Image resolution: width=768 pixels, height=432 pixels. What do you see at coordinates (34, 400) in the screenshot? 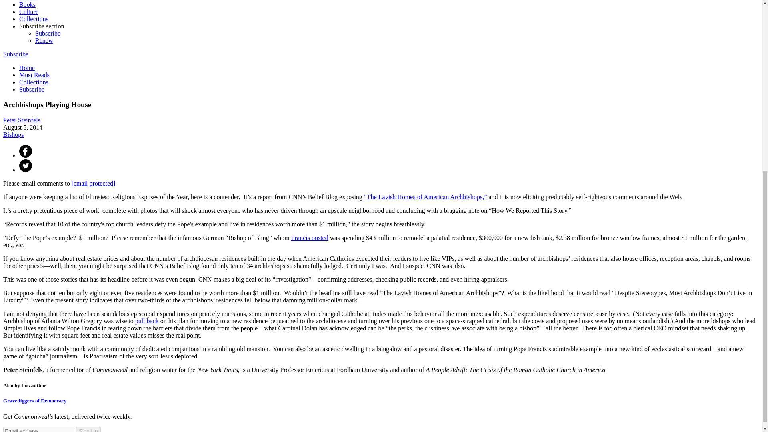
I see `Gravediggers of Democracy` at bounding box center [34, 400].